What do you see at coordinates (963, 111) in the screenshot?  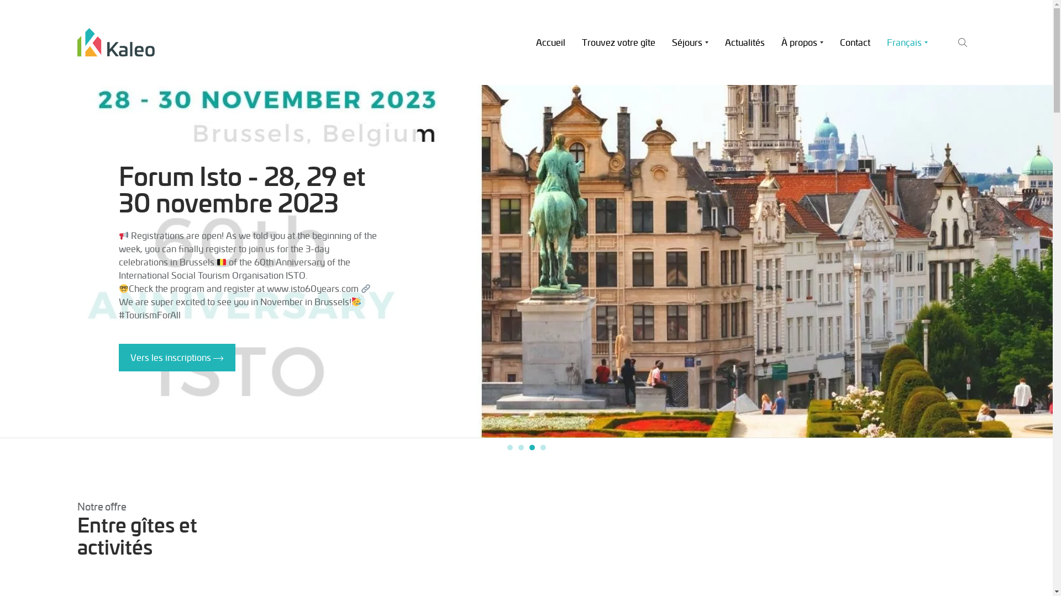 I see `Rechercher` at bounding box center [963, 111].